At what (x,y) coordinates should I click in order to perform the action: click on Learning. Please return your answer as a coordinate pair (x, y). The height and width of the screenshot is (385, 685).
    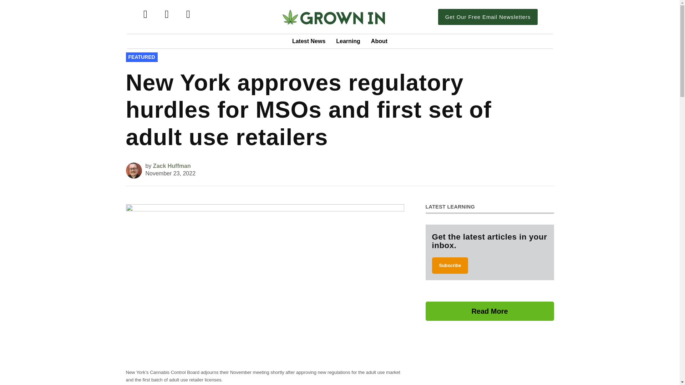
    Looking at the image, I should click on (348, 41).